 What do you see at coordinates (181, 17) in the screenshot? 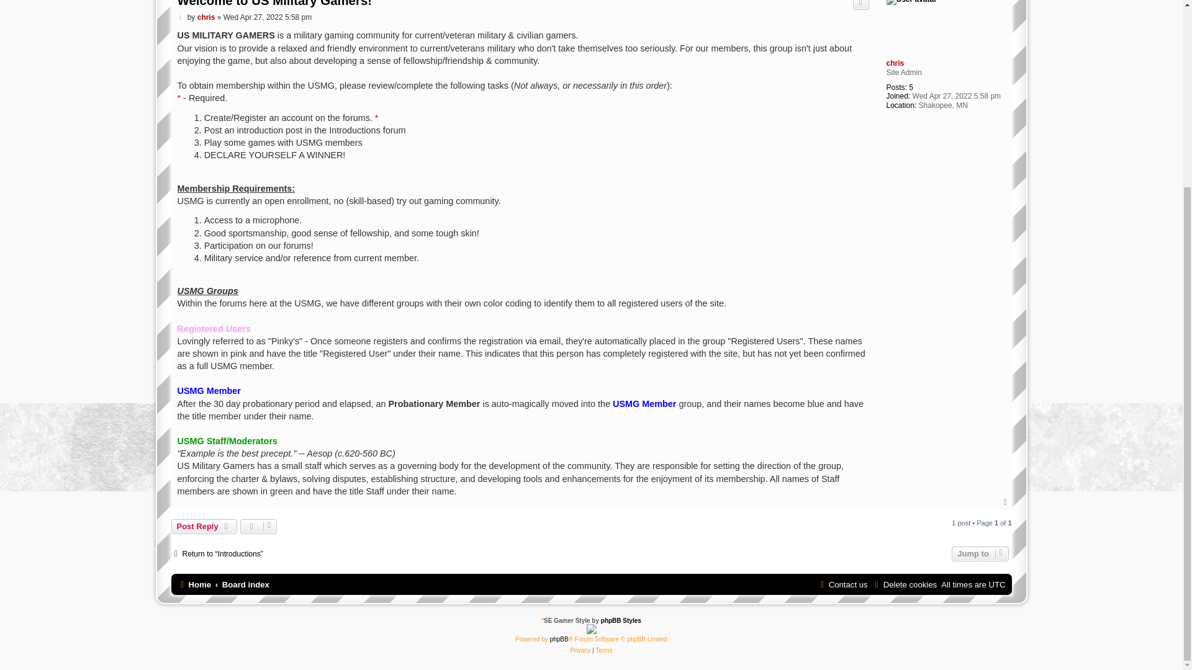
I see `Post` at bounding box center [181, 17].